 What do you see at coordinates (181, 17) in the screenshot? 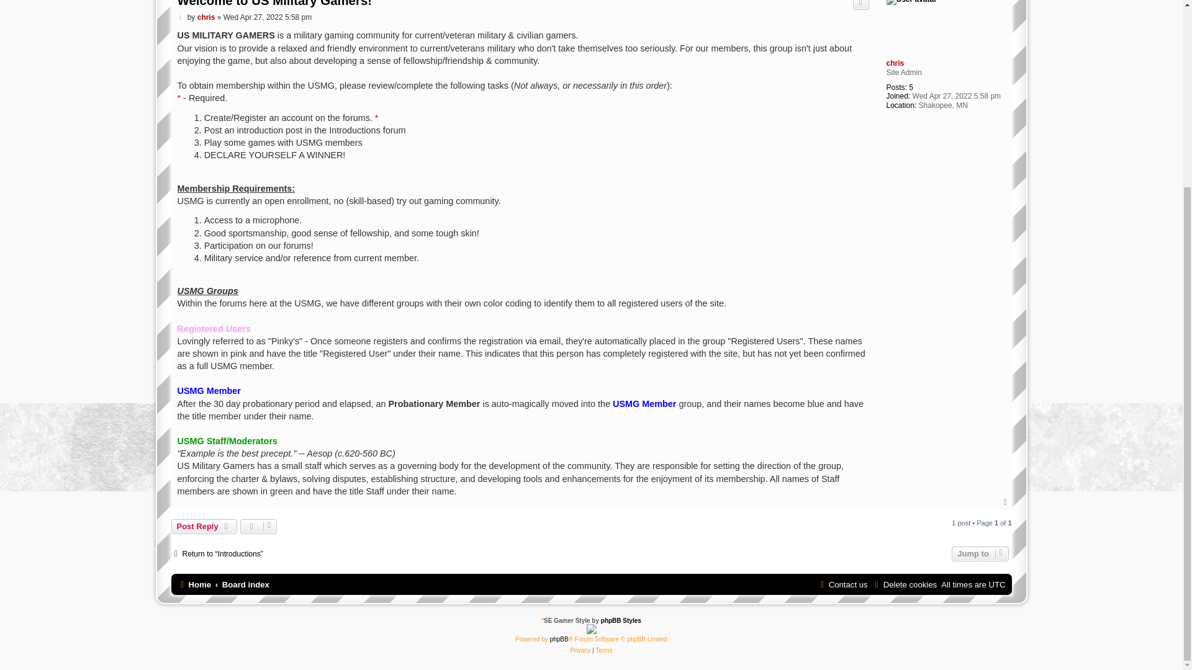
I see `Post` at bounding box center [181, 17].